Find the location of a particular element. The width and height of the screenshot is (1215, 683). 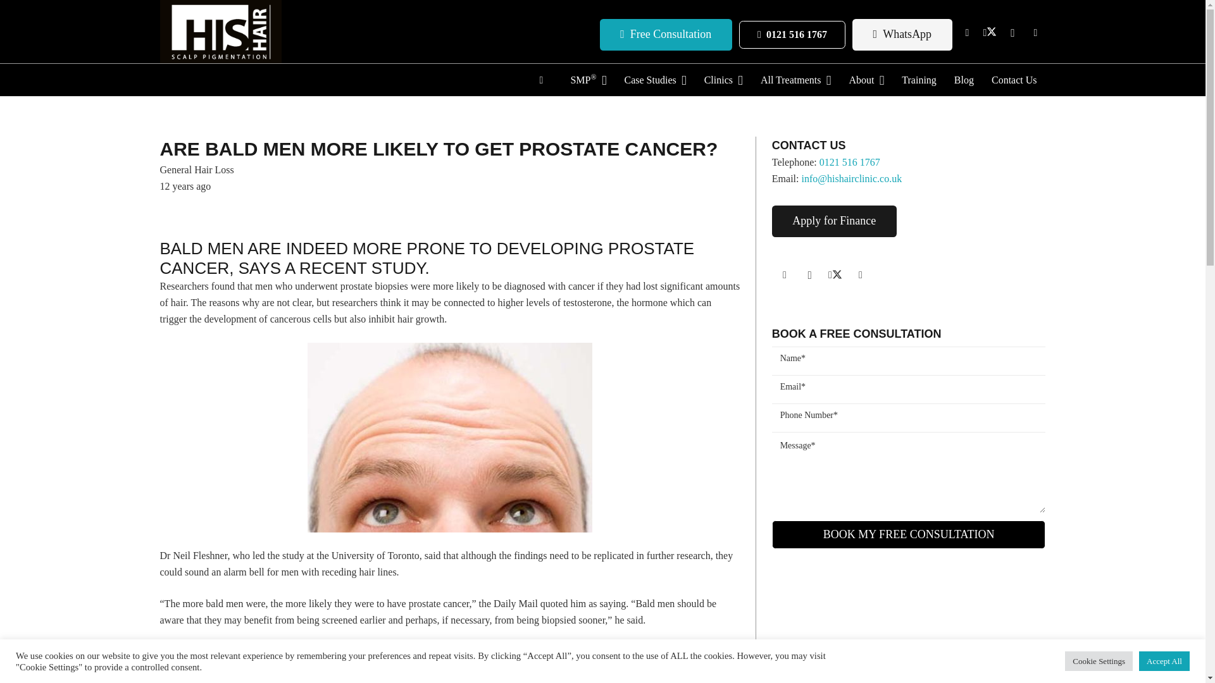

WhatsApp is located at coordinates (902, 34).